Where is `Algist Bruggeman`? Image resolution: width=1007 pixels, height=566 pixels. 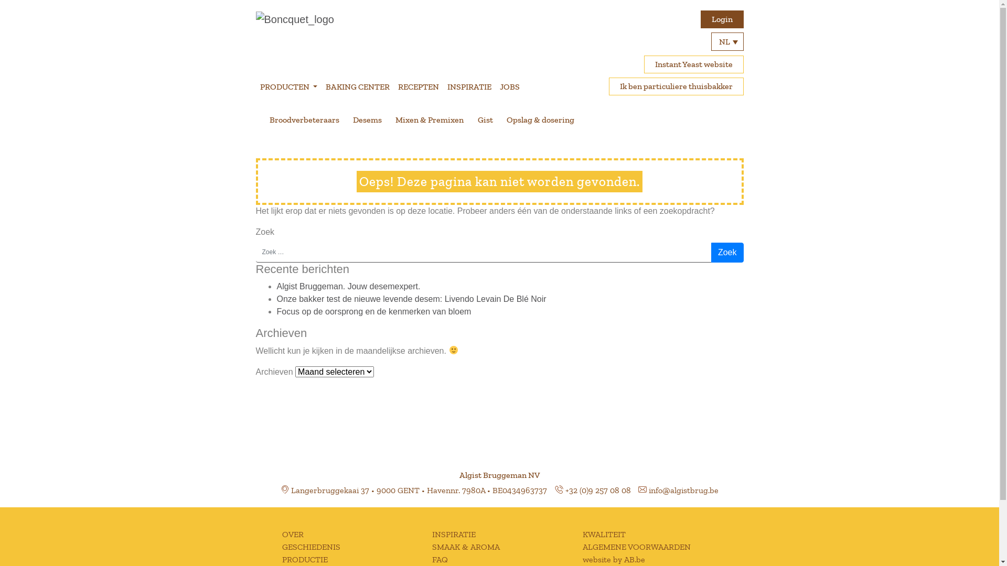
Algist Bruggeman is located at coordinates (295, 20).